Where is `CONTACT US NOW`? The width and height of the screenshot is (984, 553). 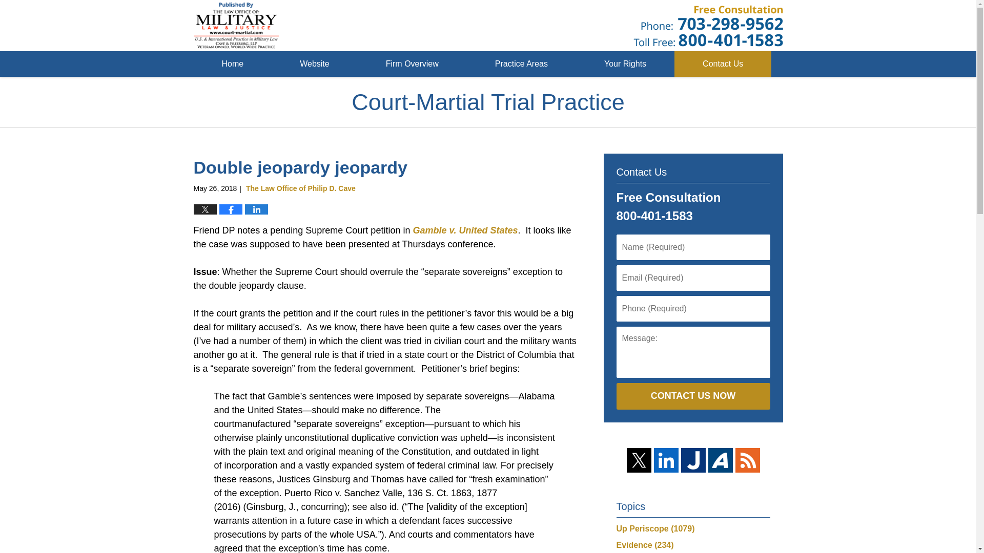 CONTACT US NOW is located at coordinates (692, 396).